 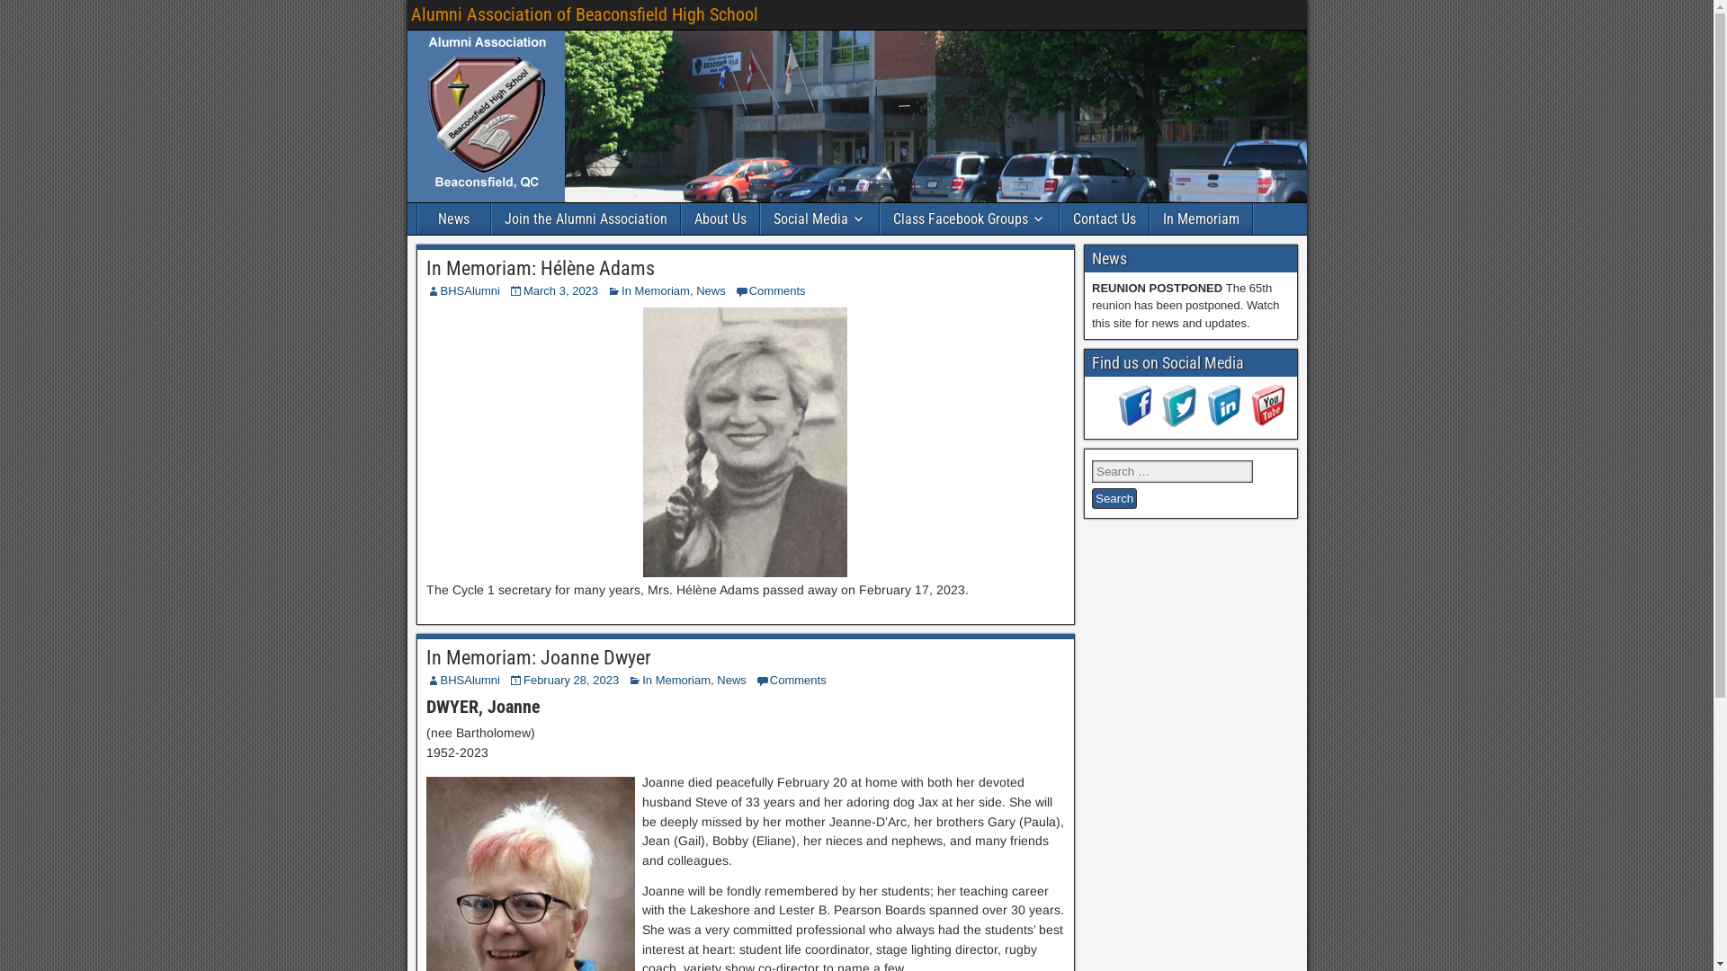 What do you see at coordinates (571, 680) in the screenshot?
I see `February 28, 2023` at bounding box center [571, 680].